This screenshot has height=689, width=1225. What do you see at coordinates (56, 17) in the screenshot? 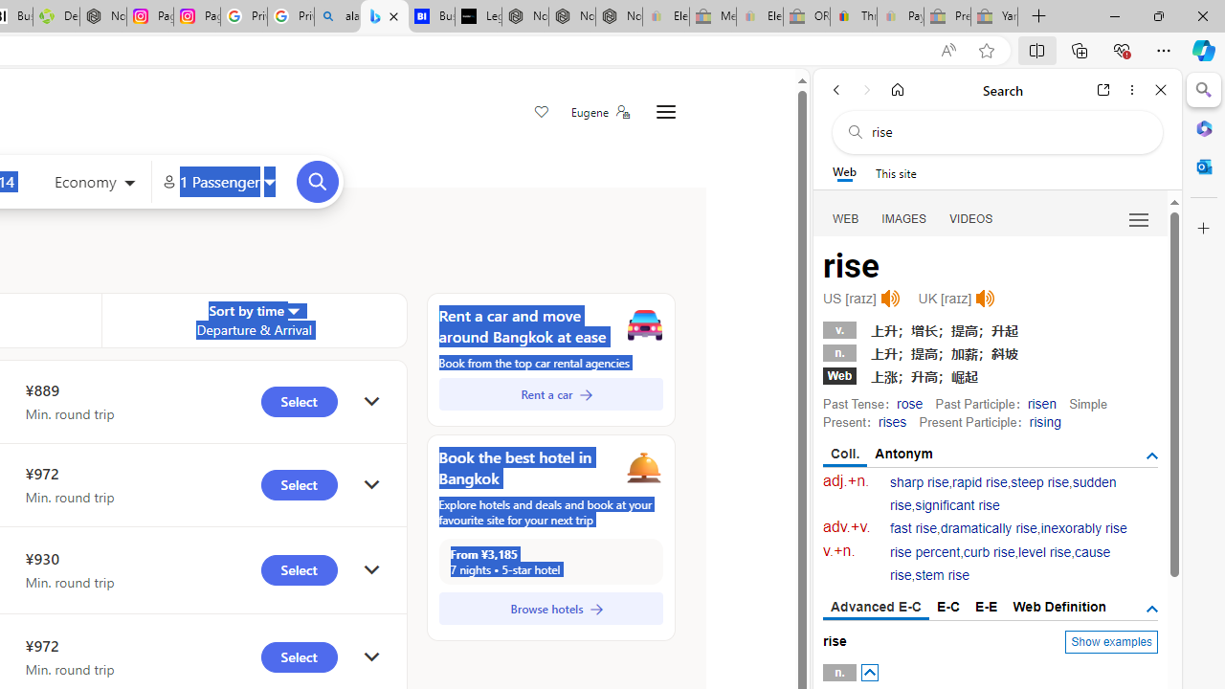
I see `Descarga Driver Updater` at bounding box center [56, 17].